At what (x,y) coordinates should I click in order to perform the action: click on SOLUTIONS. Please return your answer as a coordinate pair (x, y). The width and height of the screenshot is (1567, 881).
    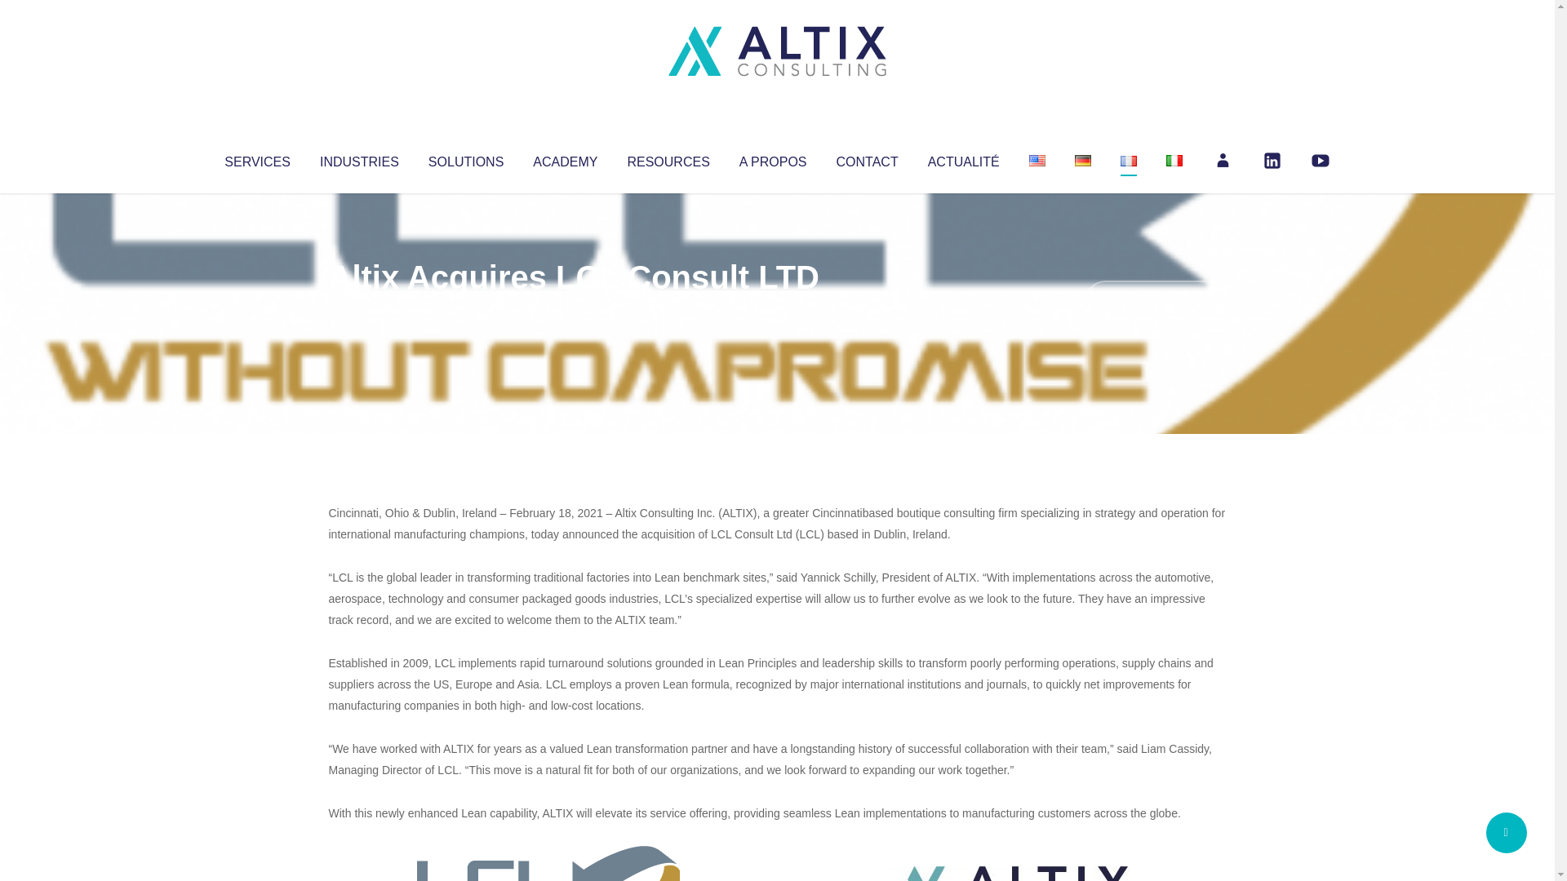
    Looking at the image, I should click on (465, 158).